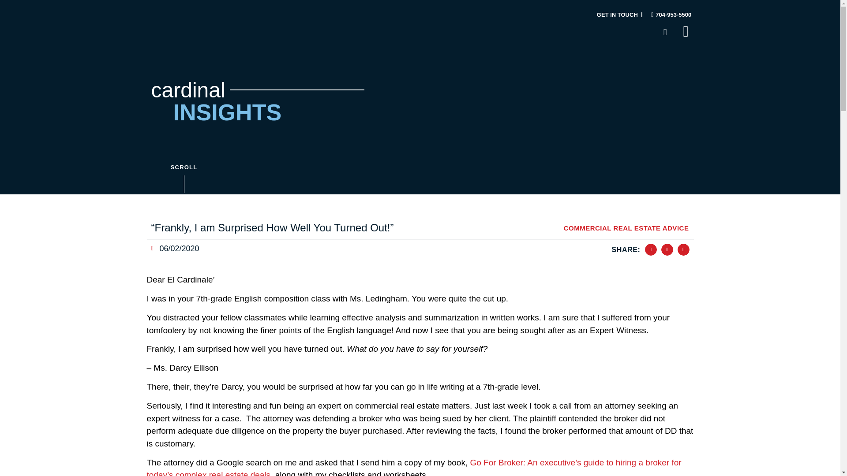 This screenshot has width=847, height=476. Describe the element at coordinates (668, 14) in the screenshot. I see `704-953-5500` at that location.